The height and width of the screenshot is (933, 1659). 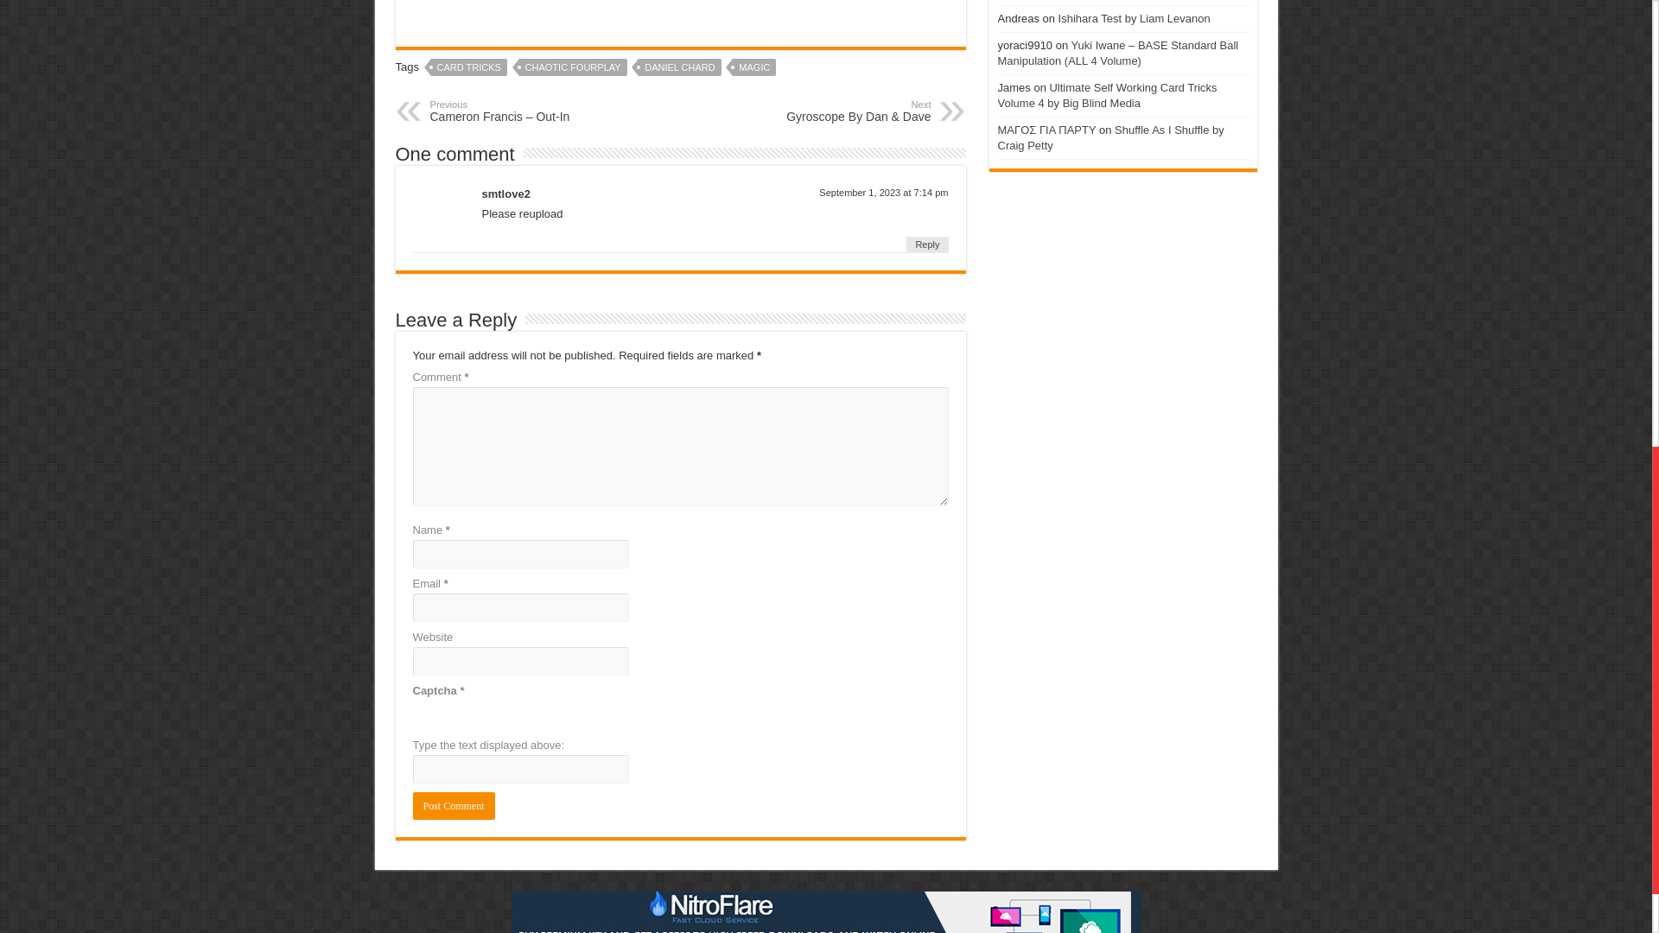 What do you see at coordinates (454, 805) in the screenshot?
I see `Post Comment` at bounding box center [454, 805].